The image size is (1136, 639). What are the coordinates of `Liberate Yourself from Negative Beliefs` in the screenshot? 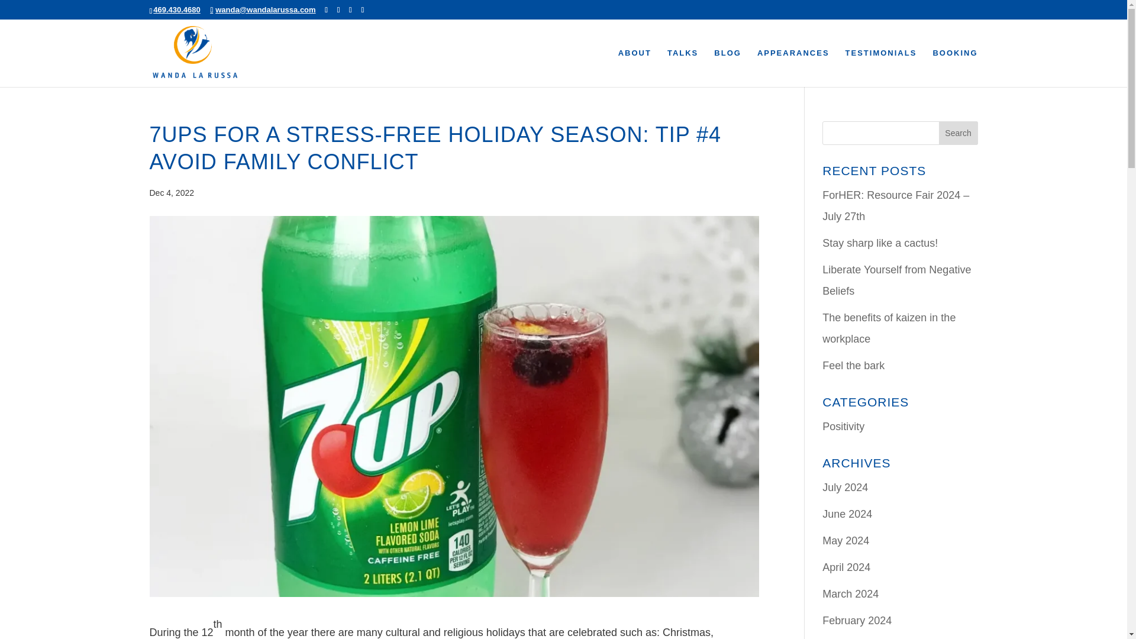 It's located at (897, 280).